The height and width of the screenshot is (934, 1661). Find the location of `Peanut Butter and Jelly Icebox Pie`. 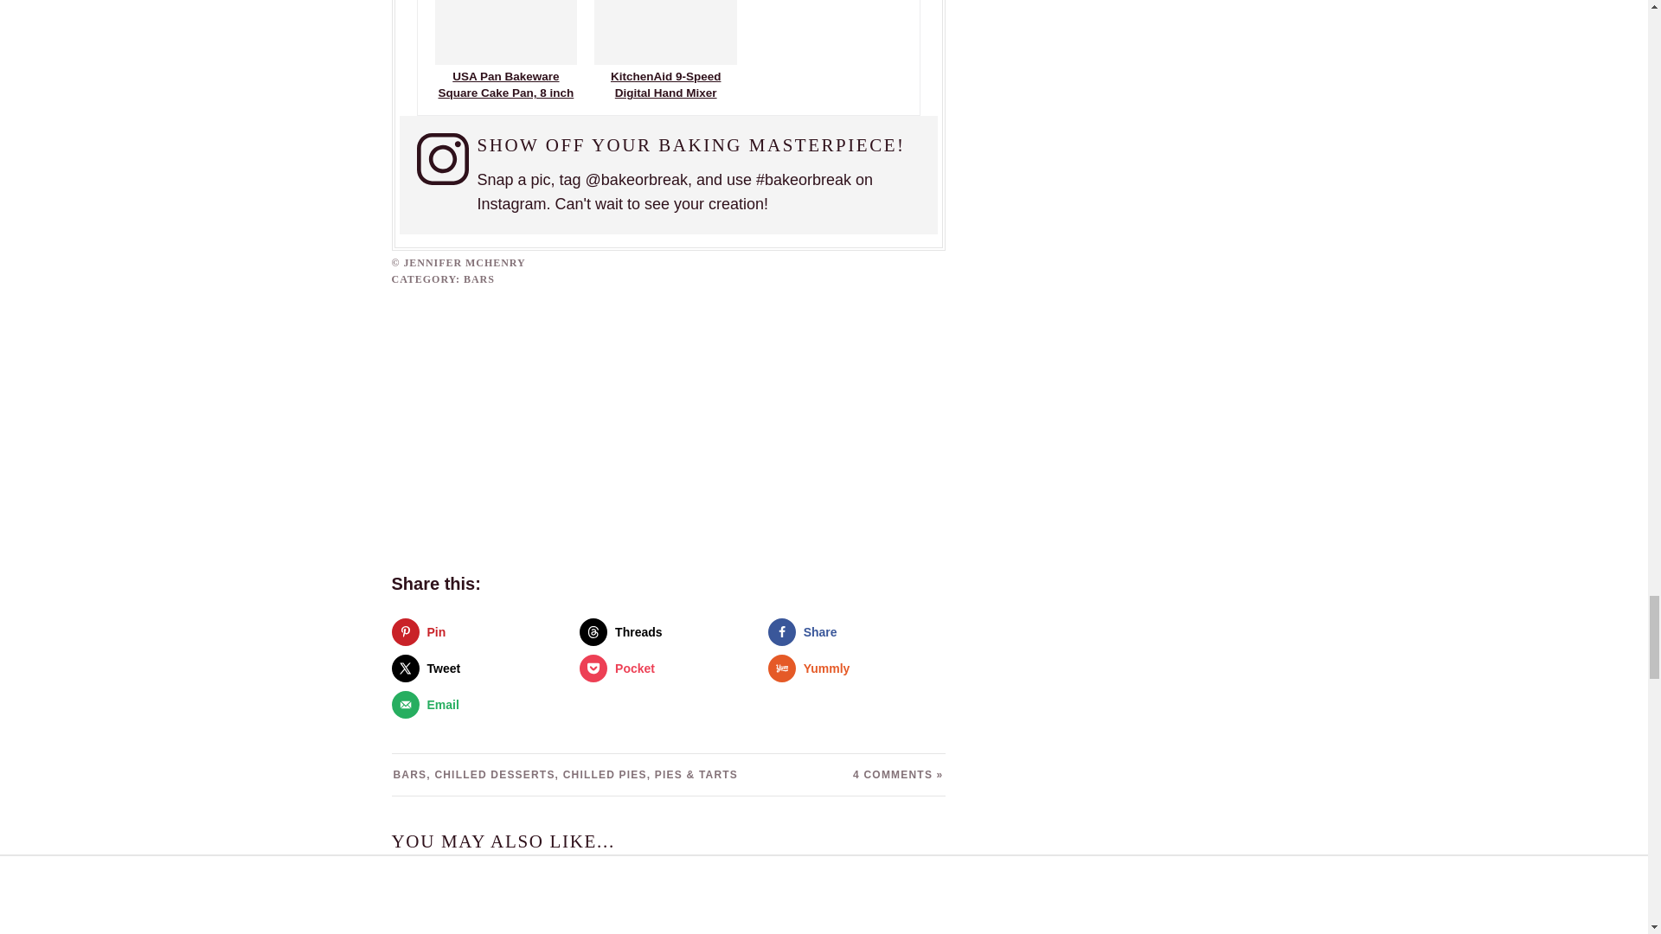

Peanut Butter and Jelly Icebox Pie is located at coordinates (478, 904).